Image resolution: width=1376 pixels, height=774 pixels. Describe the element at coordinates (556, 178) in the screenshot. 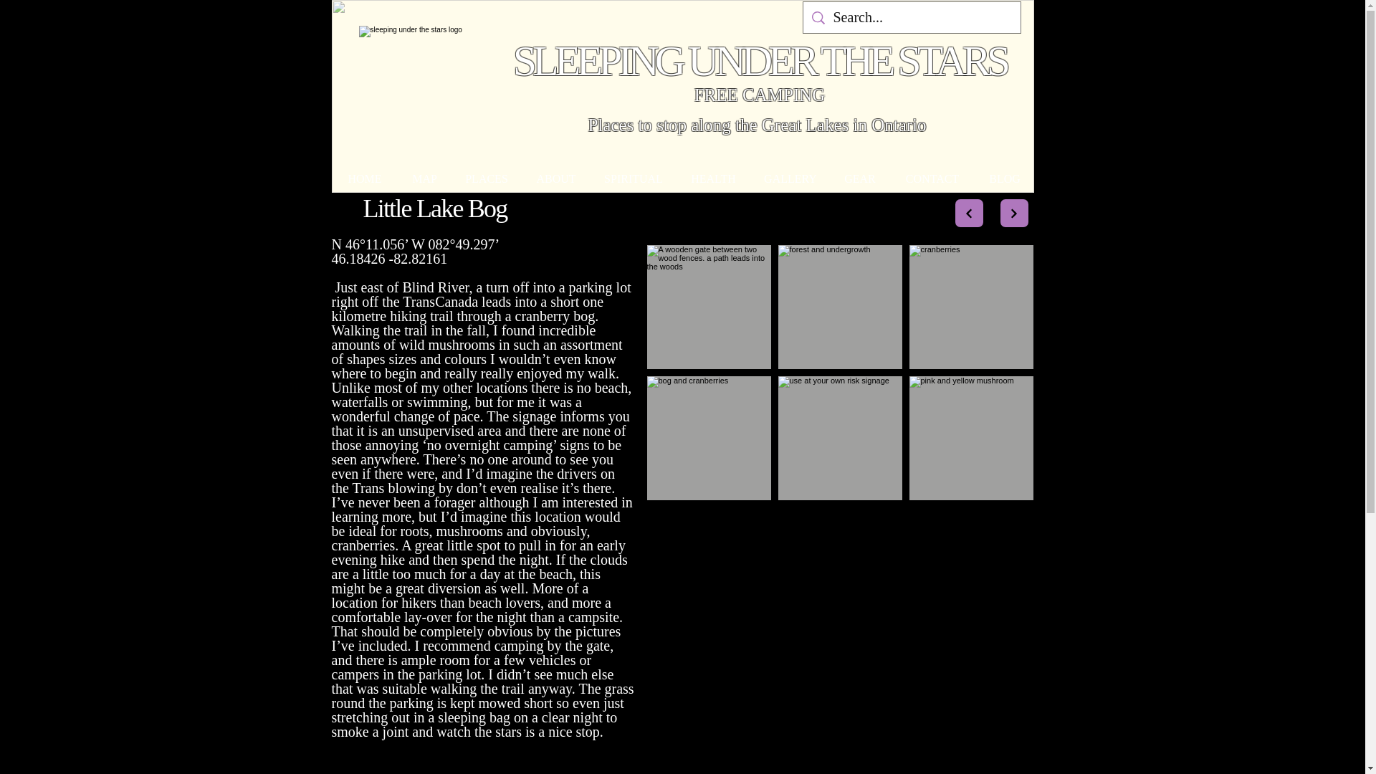

I see `ABOUT` at that location.